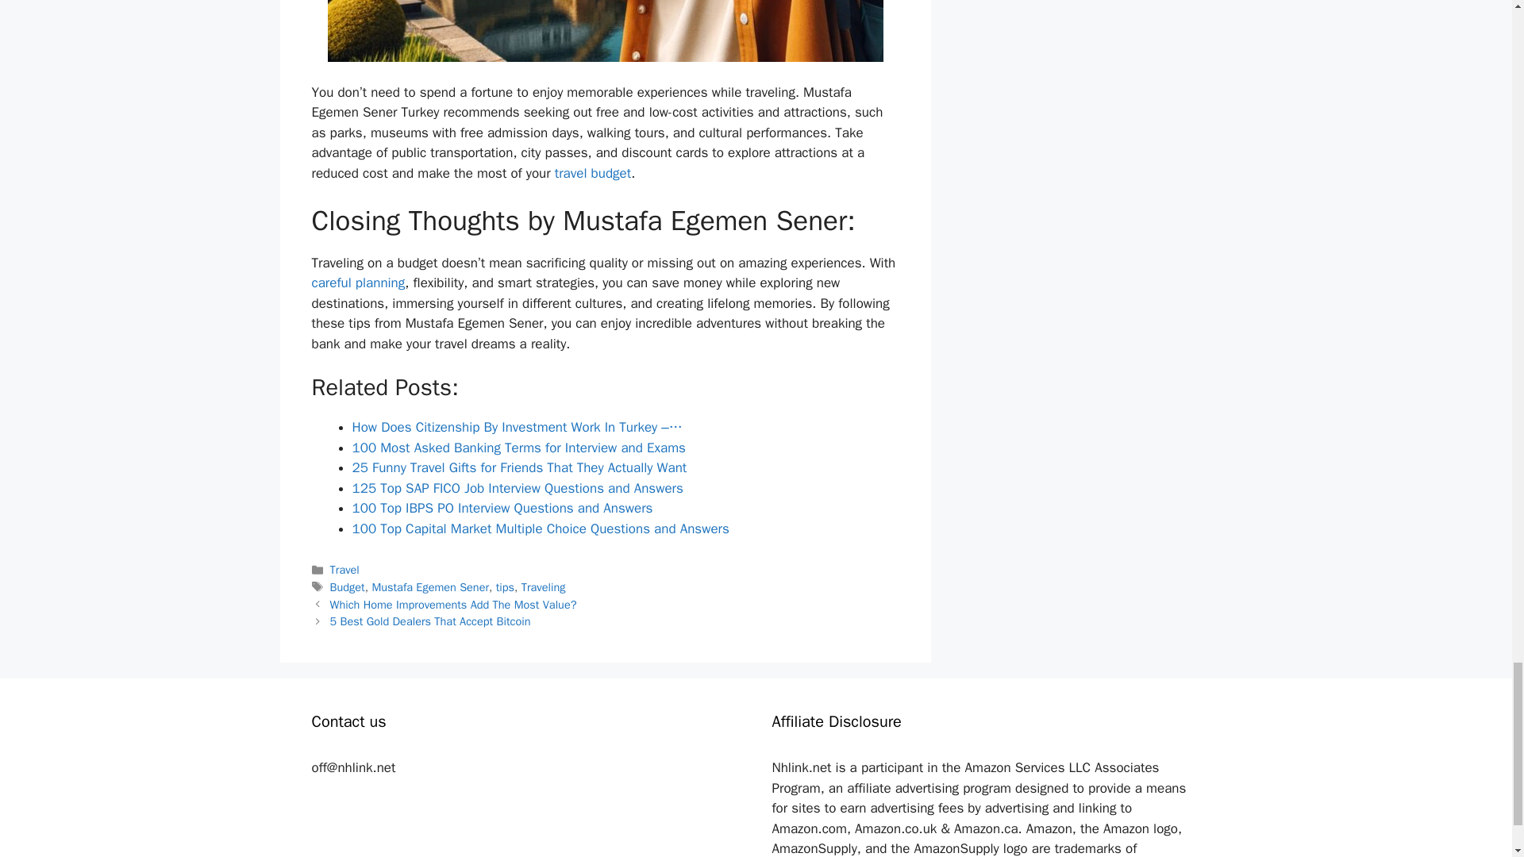 The width and height of the screenshot is (1524, 857). I want to click on 100 Most Asked Banking Terms for Interview and Exams, so click(519, 448).